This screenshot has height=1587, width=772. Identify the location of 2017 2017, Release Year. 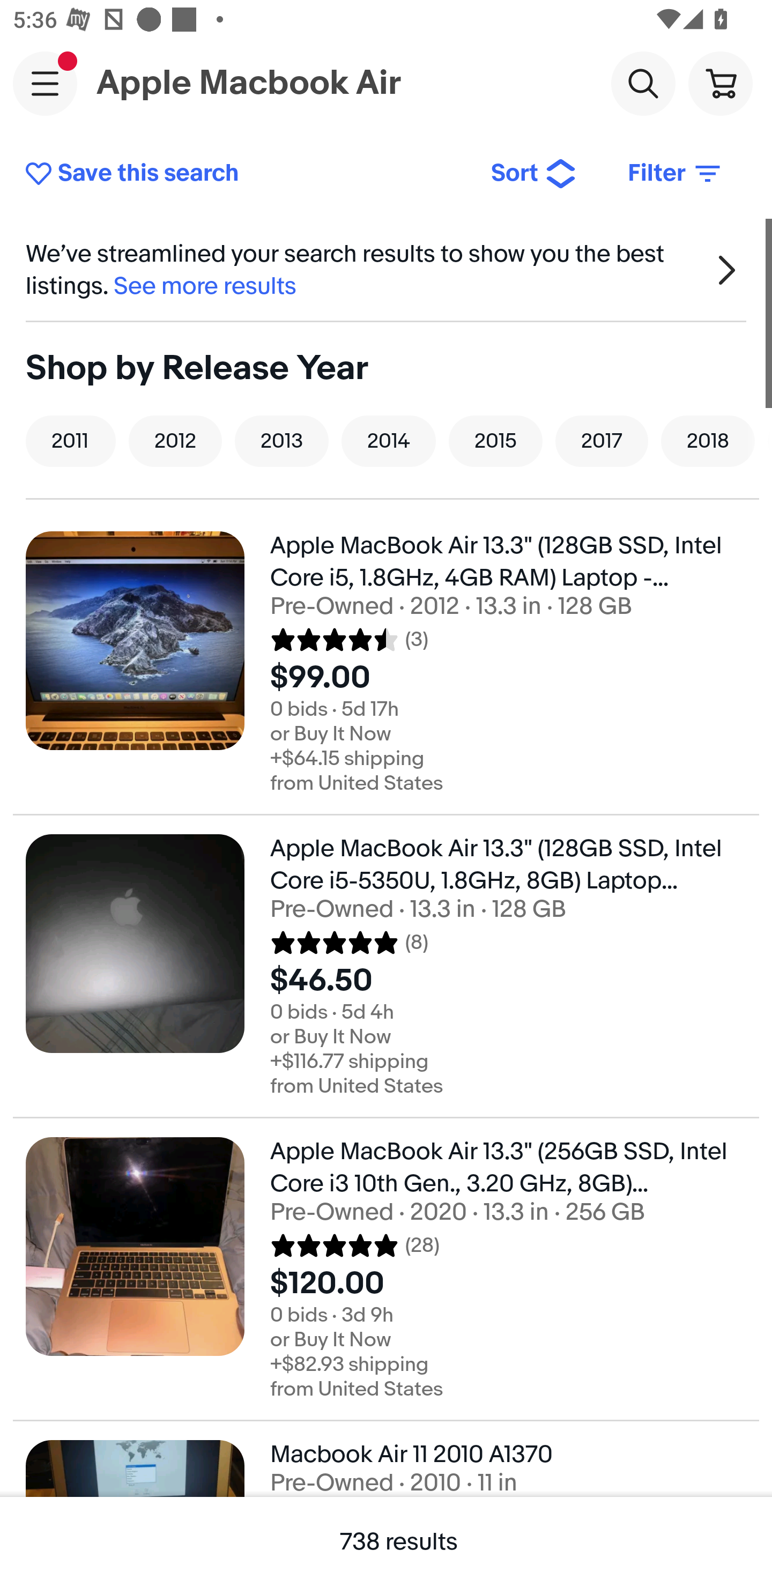
(602, 441).